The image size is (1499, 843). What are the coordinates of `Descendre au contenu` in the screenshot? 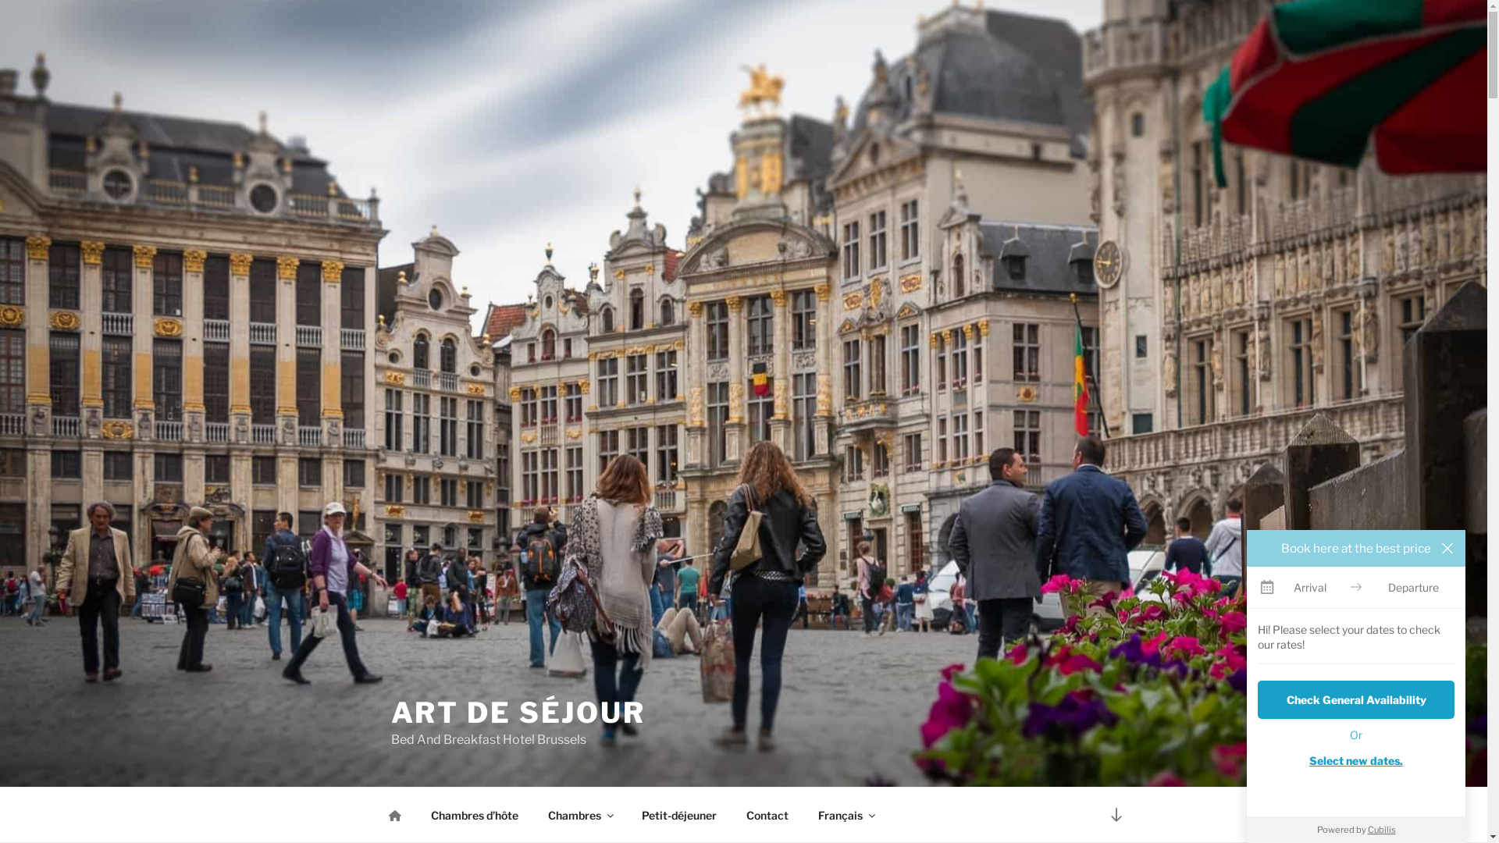 It's located at (1116, 815).